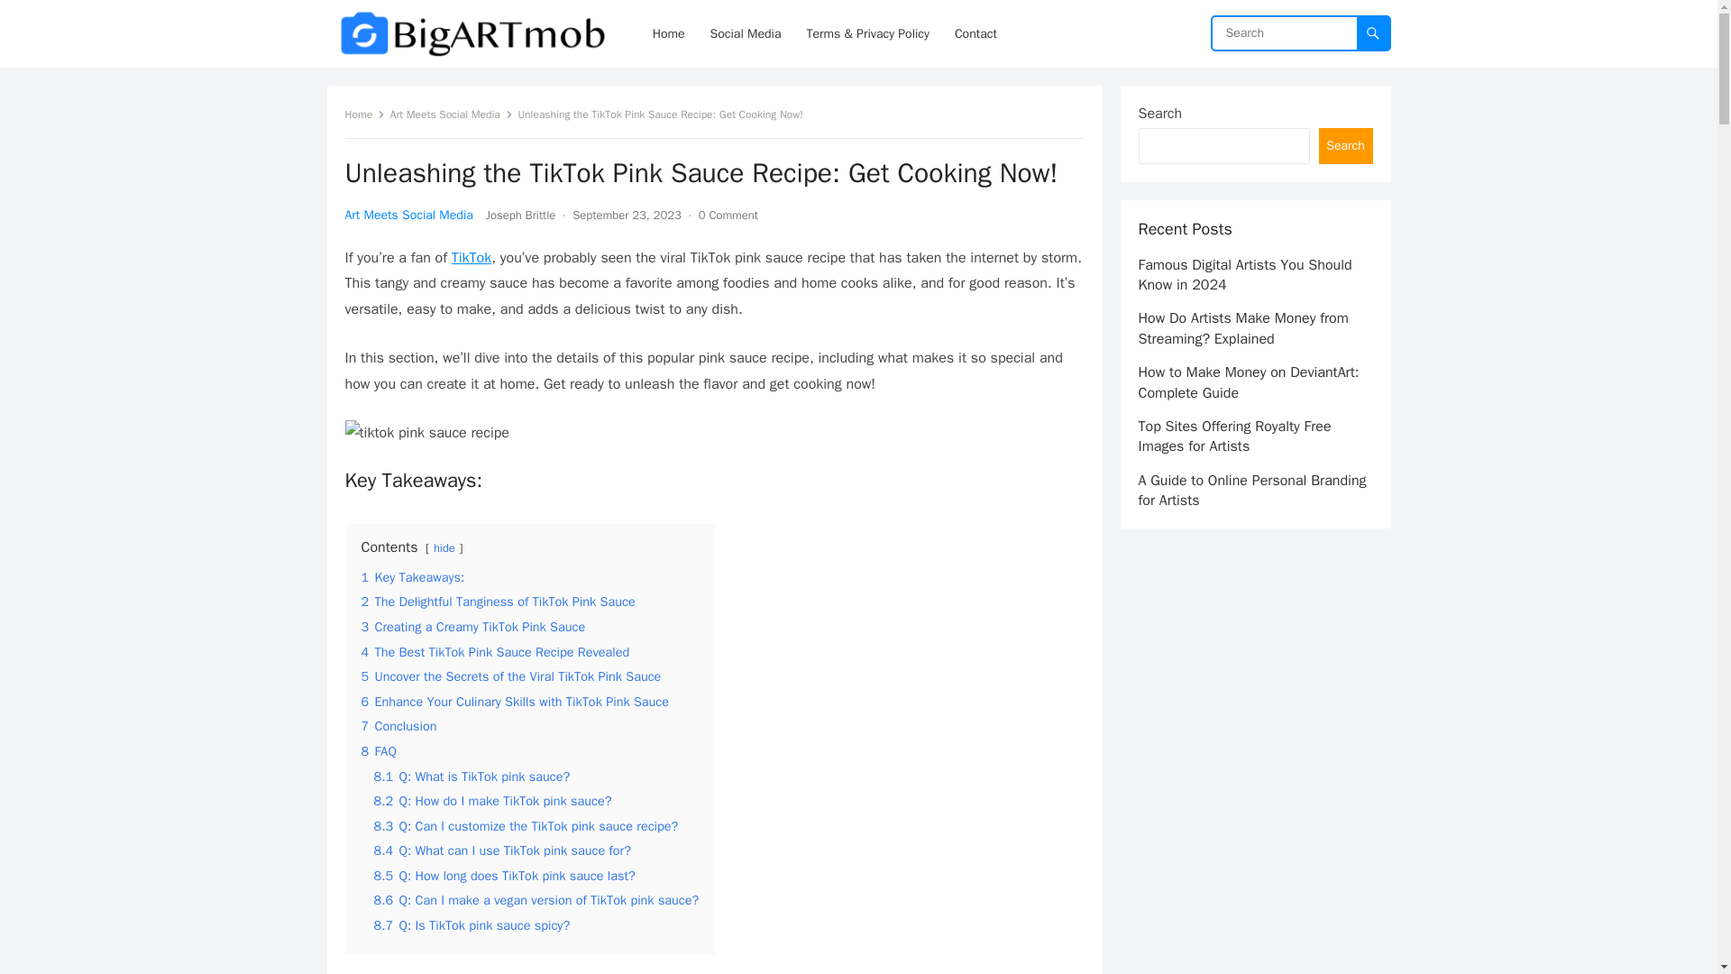 The width and height of the screenshot is (1731, 974). Describe the element at coordinates (472, 626) in the screenshot. I see `3 Creating a Creamy TikTok Pink Sauce` at that location.